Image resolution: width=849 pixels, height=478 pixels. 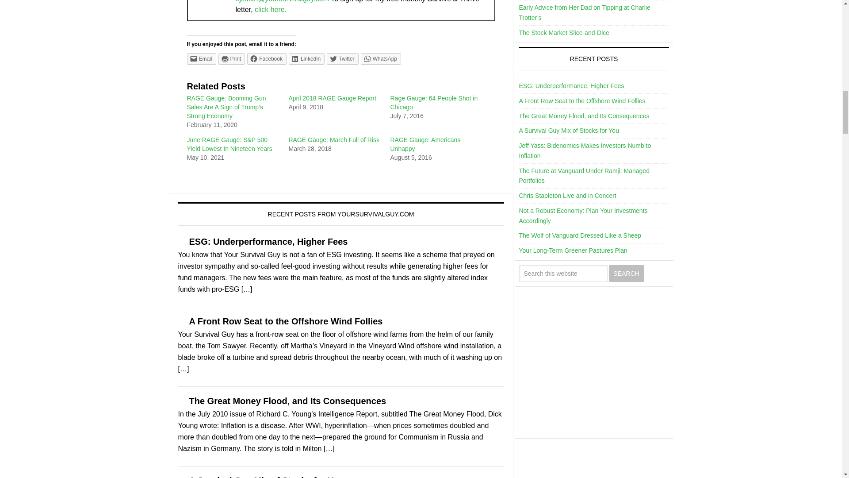 I want to click on April 2018 RAGE Gauge Report, so click(x=332, y=98).